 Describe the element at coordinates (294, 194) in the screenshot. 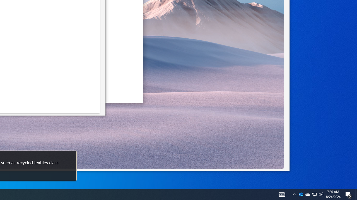

I see `Notification Chevron` at that location.